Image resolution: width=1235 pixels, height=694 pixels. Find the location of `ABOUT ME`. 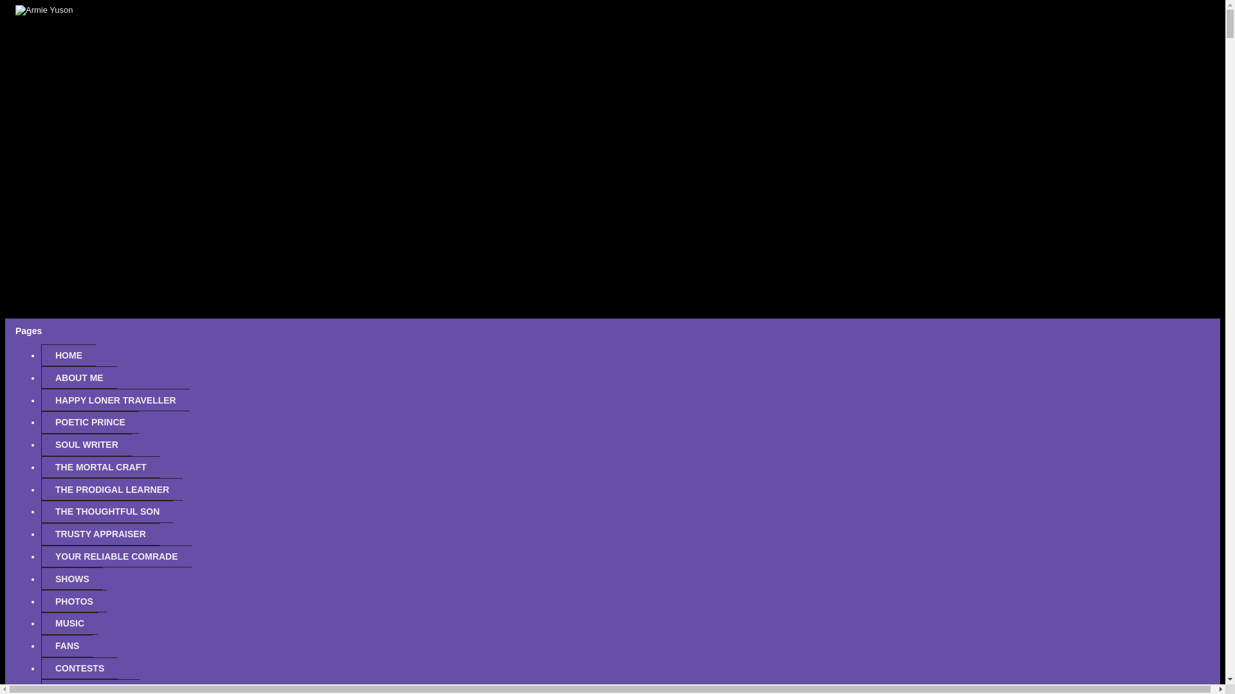

ABOUT ME is located at coordinates (78, 377).